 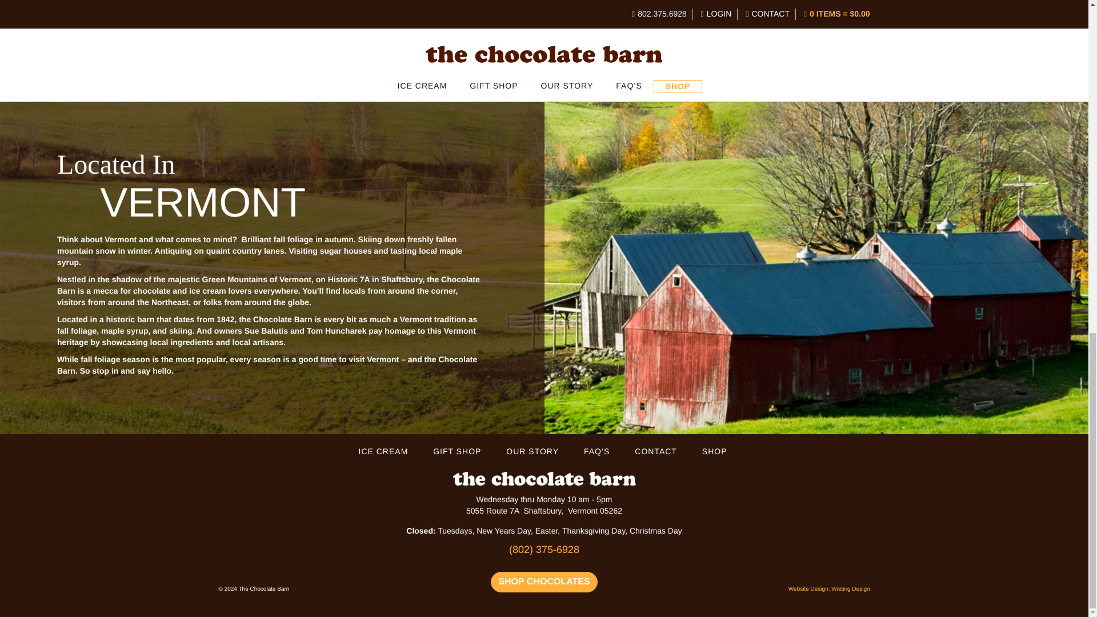 I want to click on GIFT SHOP, so click(x=457, y=451).